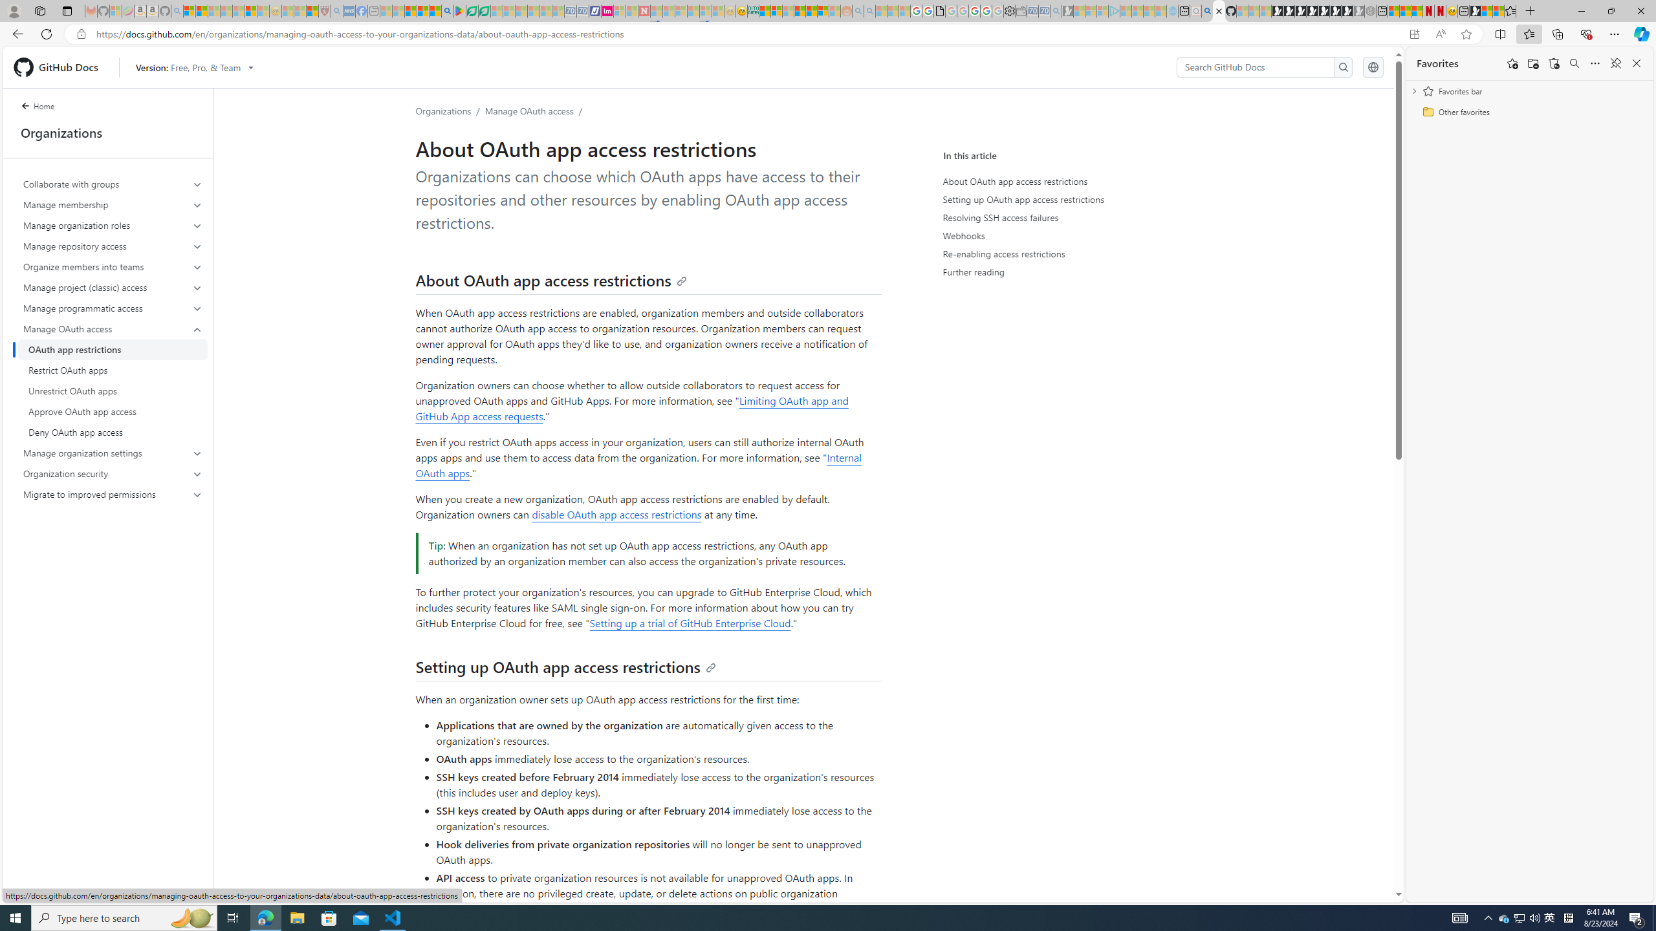  What do you see at coordinates (1615, 63) in the screenshot?
I see `Unpin favorites` at bounding box center [1615, 63].